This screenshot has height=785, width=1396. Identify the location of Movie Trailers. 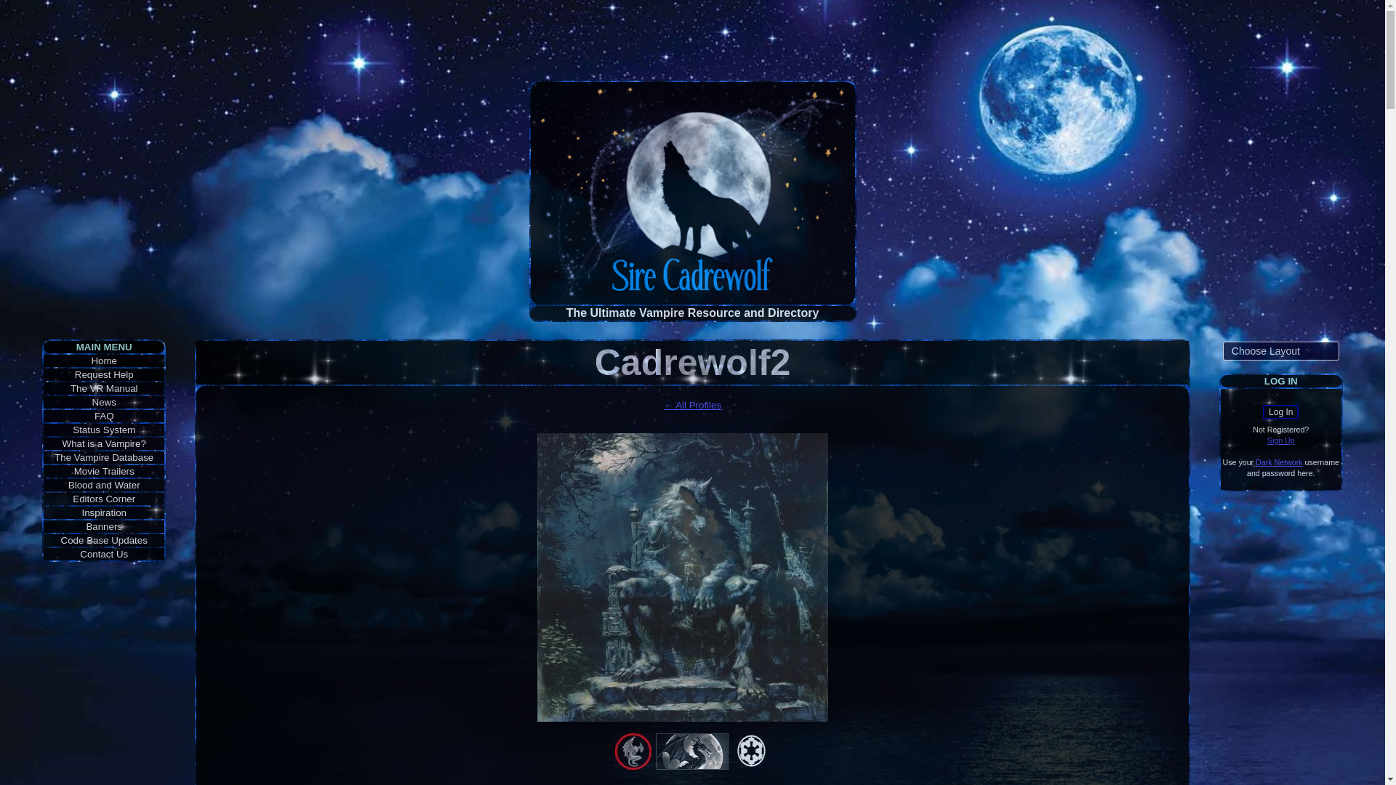
(103, 471).